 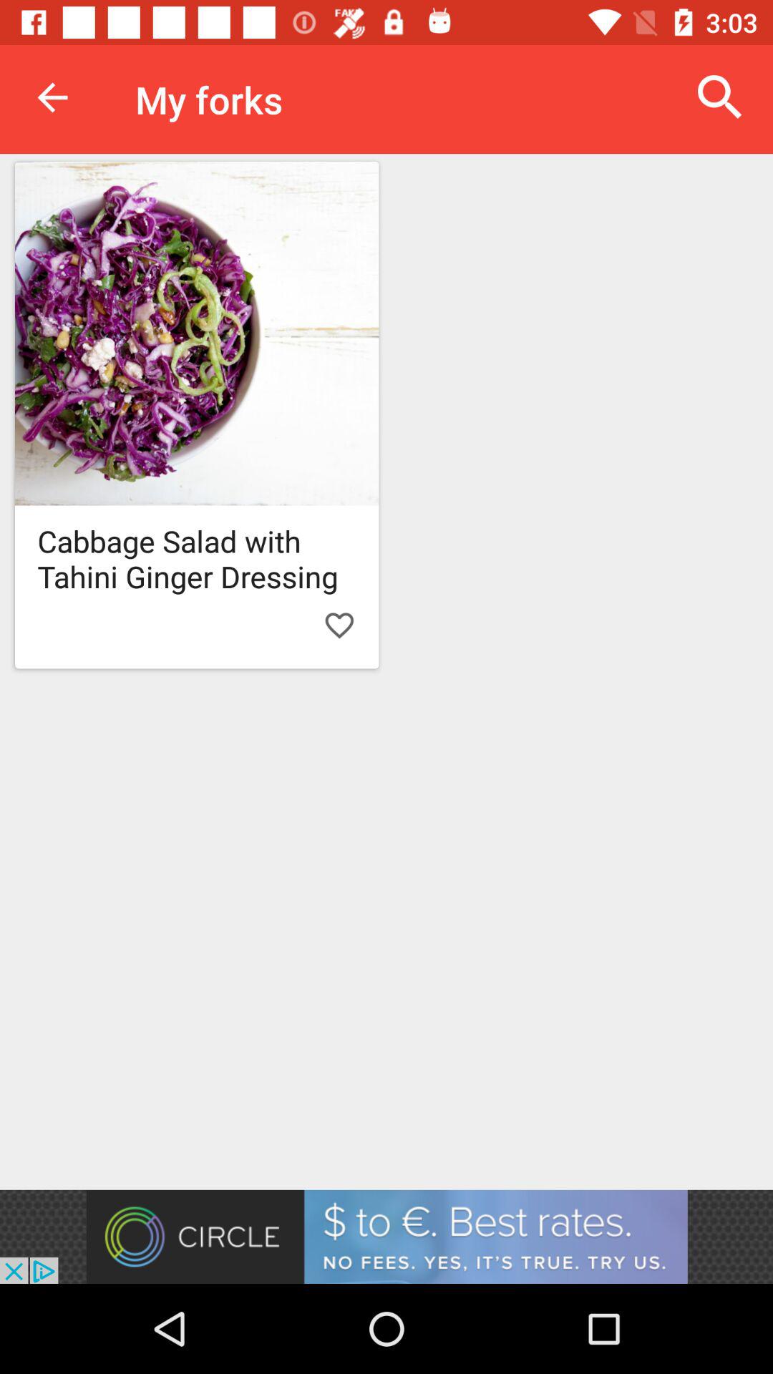 I want to click on click to view advertisement, so click(x=386, y=1237).